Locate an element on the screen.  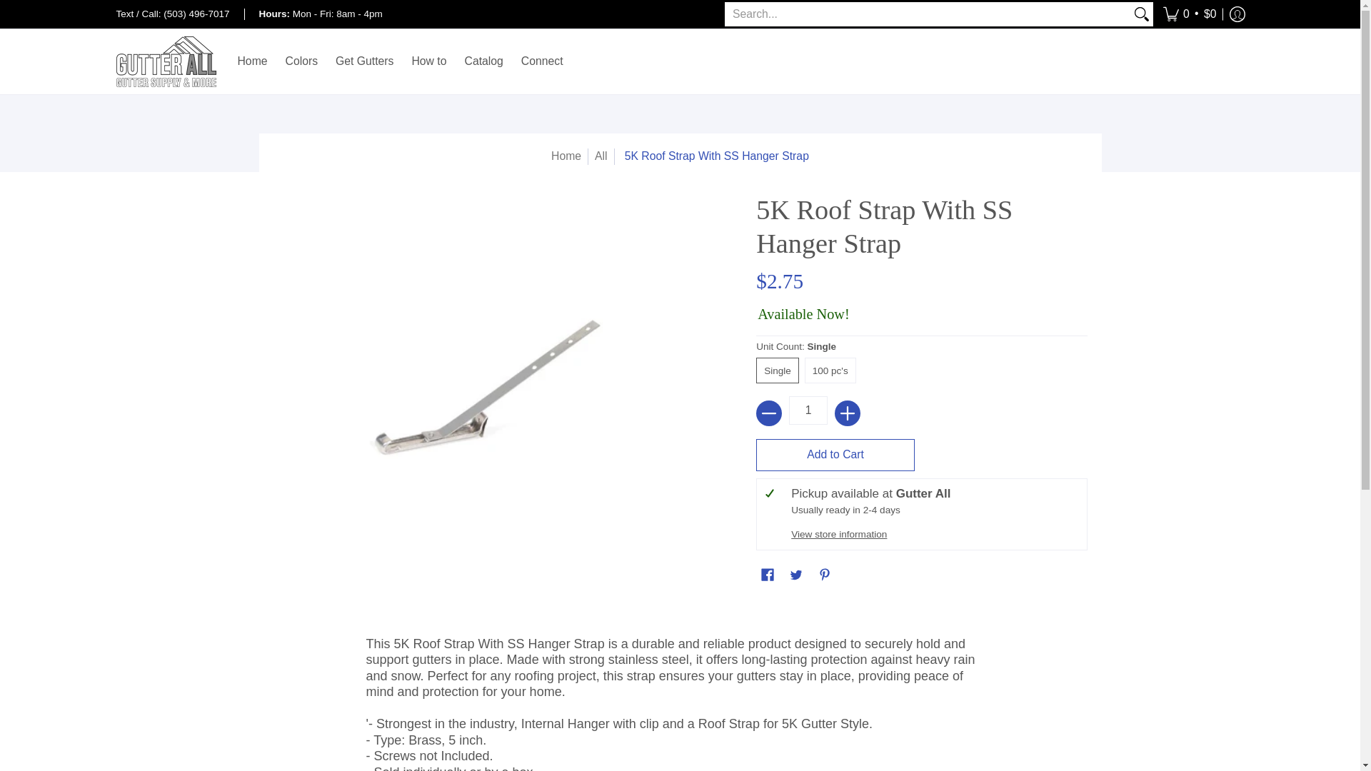
Home is located at coordinates (566, 156).